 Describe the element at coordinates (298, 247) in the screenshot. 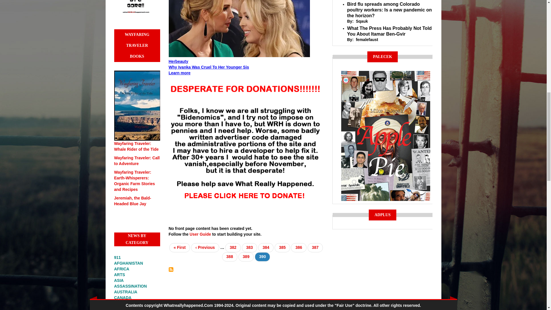

I see `Go to page 386` at that location.